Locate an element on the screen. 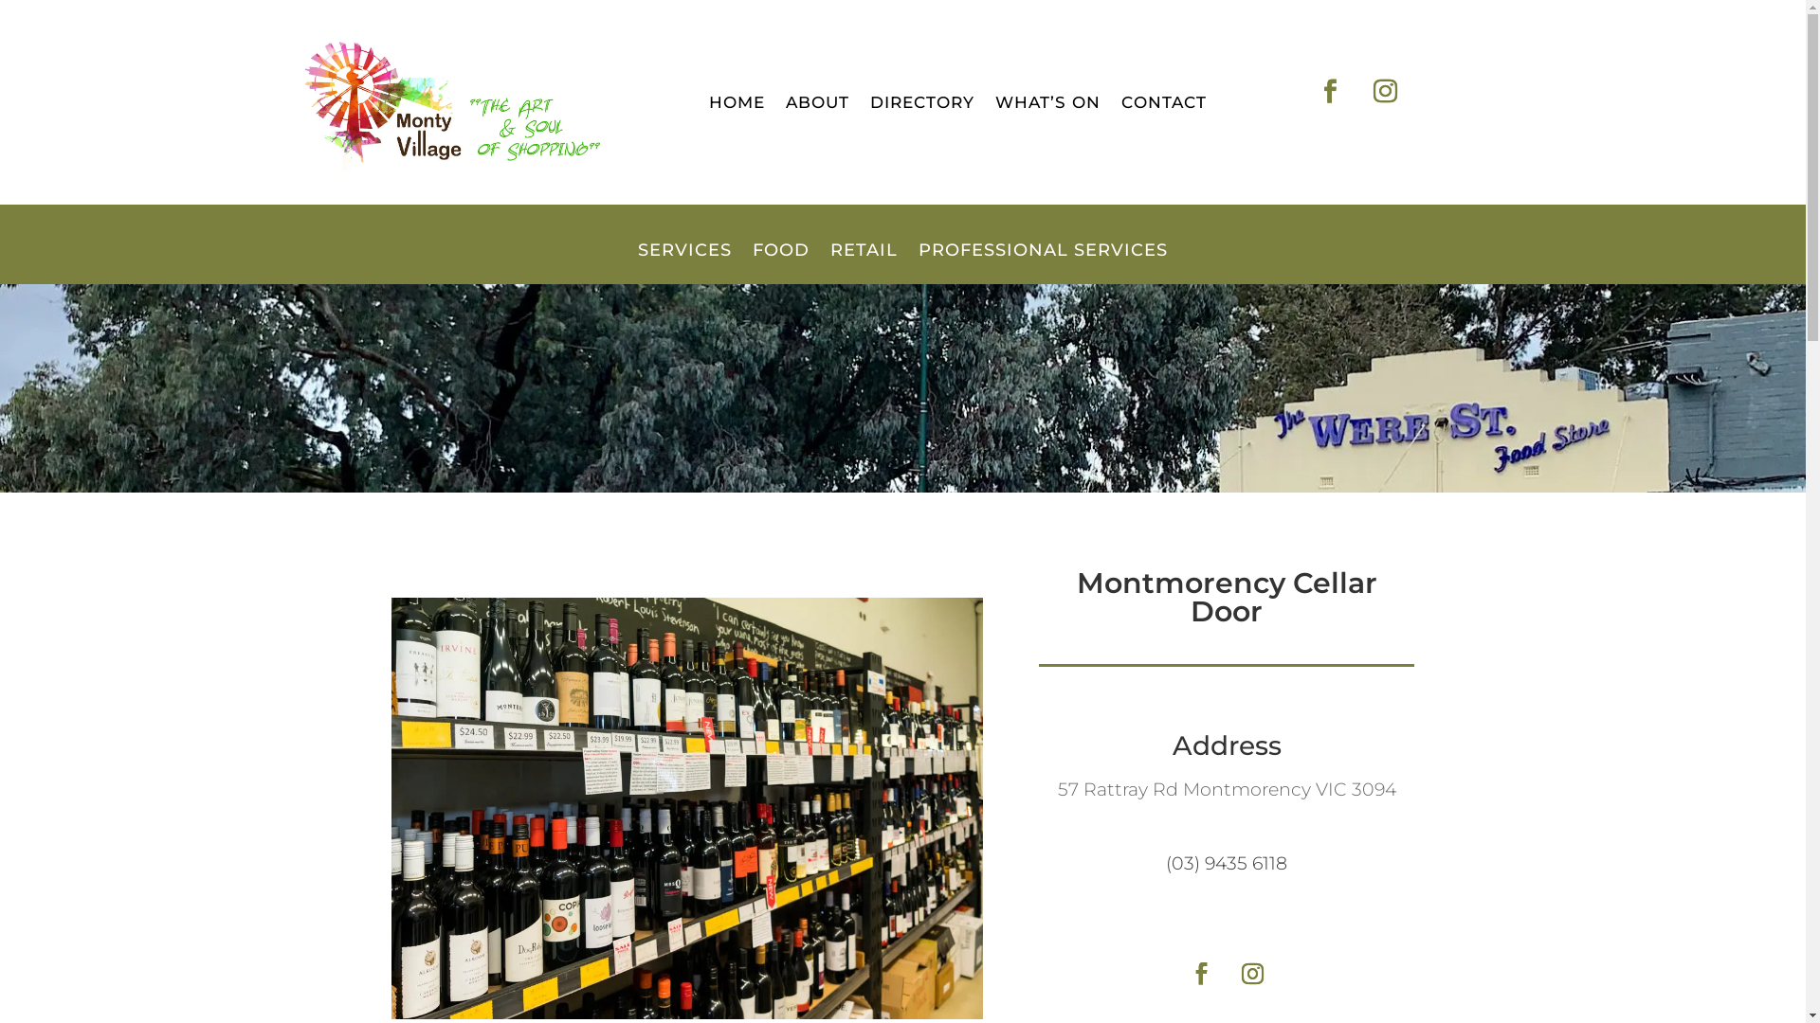 The width and height of the screenshot is (1820, 1023). Monty Shopping Village is located at coordinates (447, 102).